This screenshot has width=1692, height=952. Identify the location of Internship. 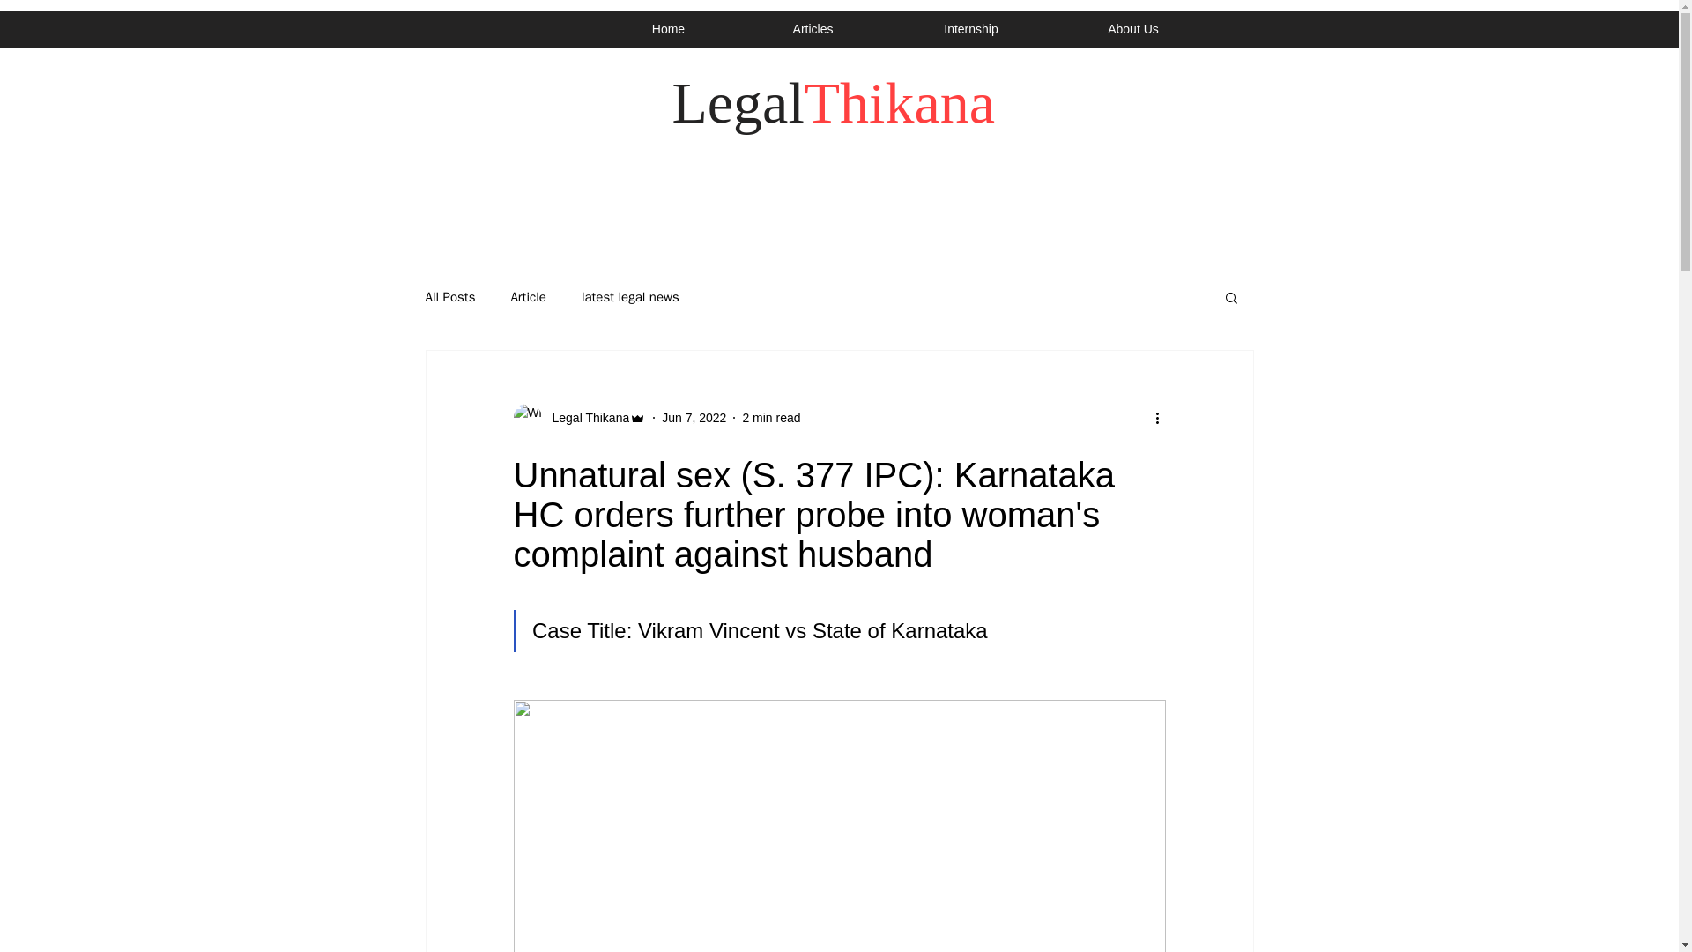
(970, 28).